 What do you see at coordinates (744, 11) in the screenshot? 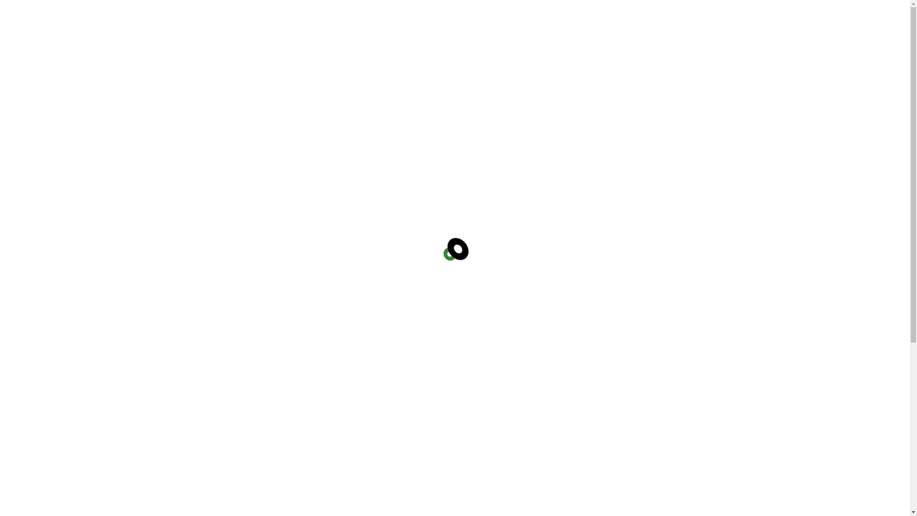
I see `EW3CN` at bounding box center [744, 11].